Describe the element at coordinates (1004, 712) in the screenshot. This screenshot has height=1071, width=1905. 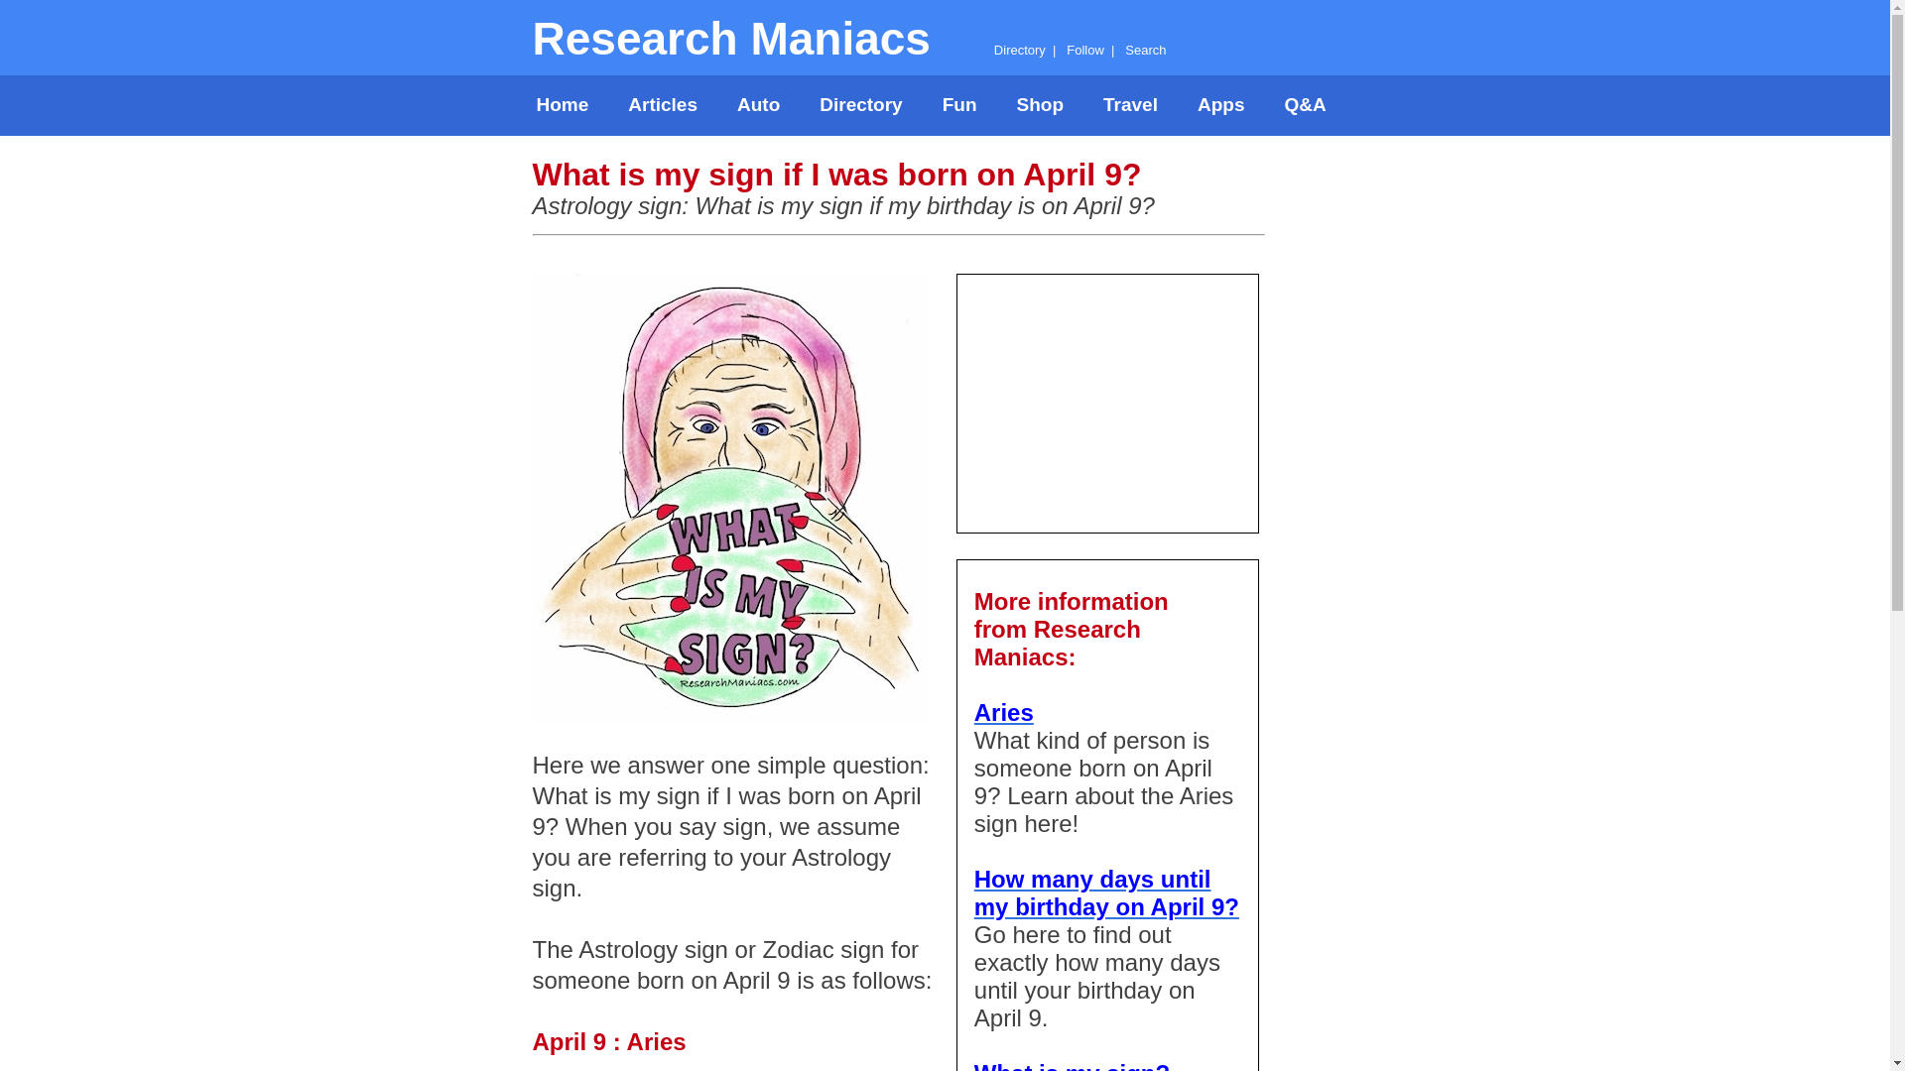
I see `Aries` at that location.